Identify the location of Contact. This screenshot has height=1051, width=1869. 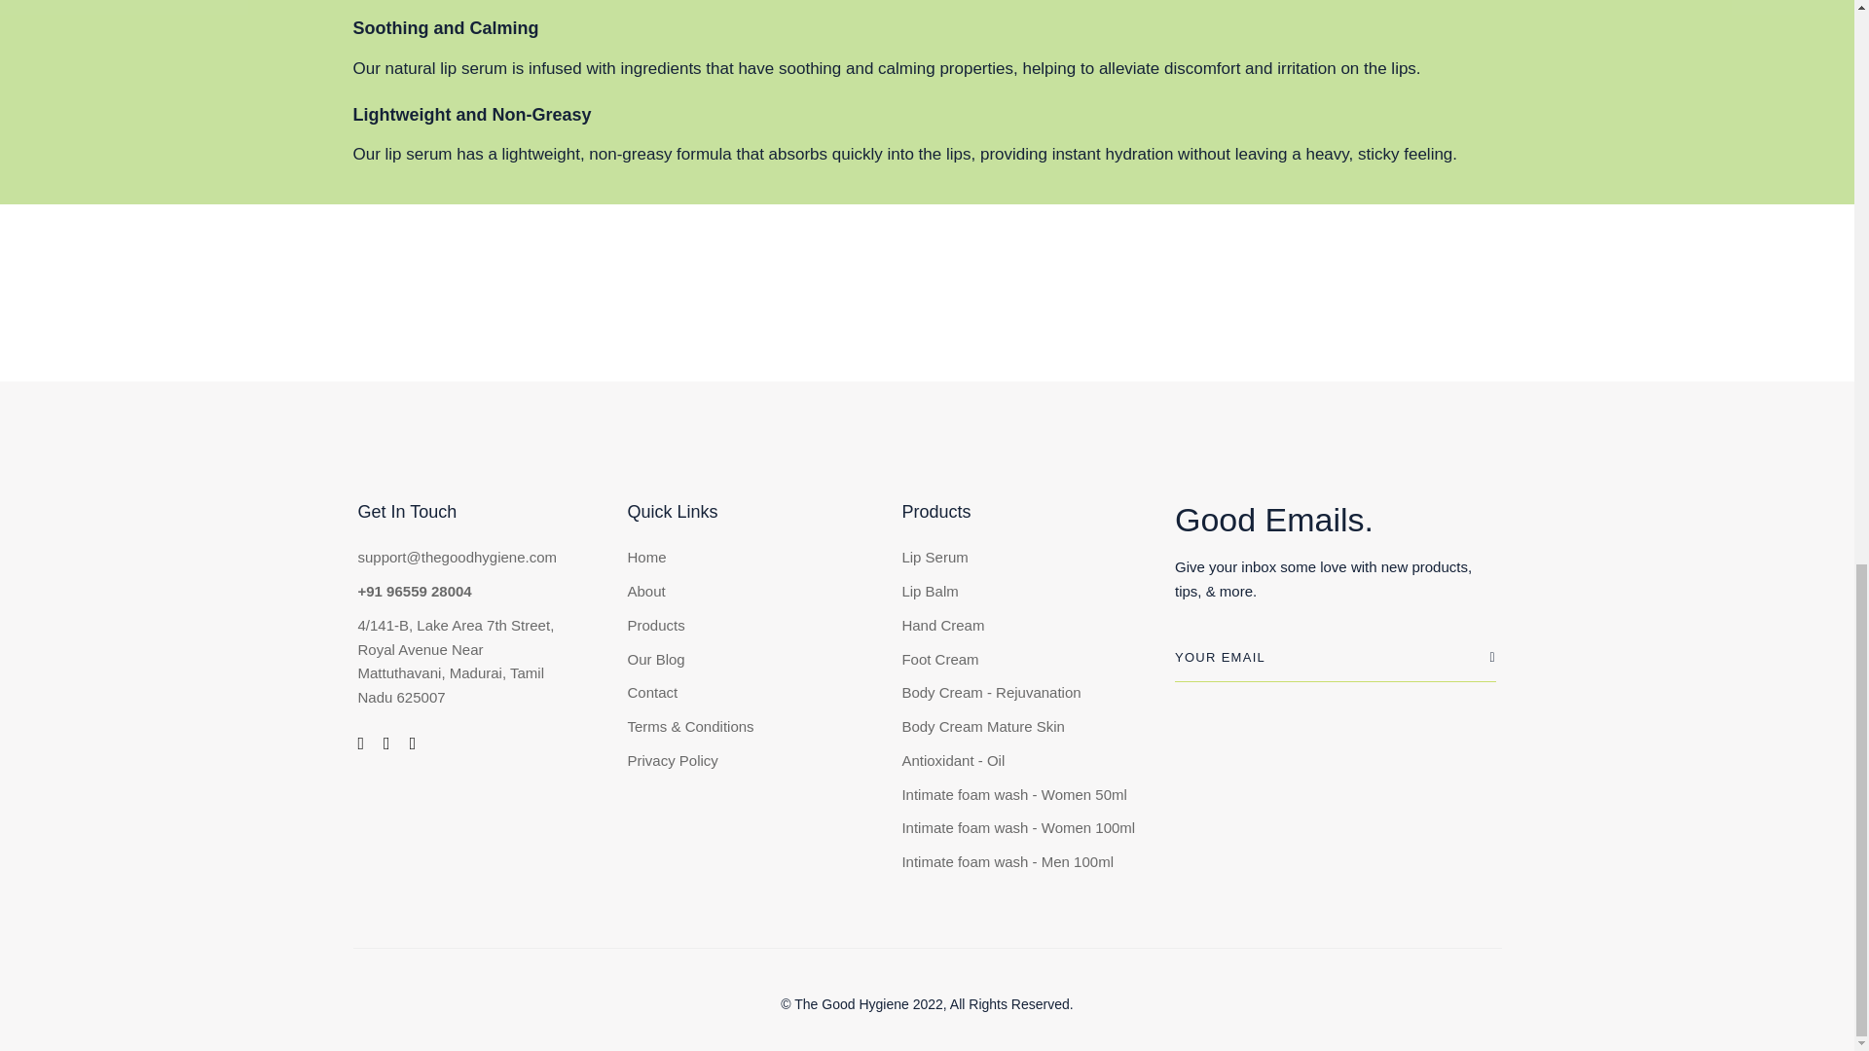
(652, 693).